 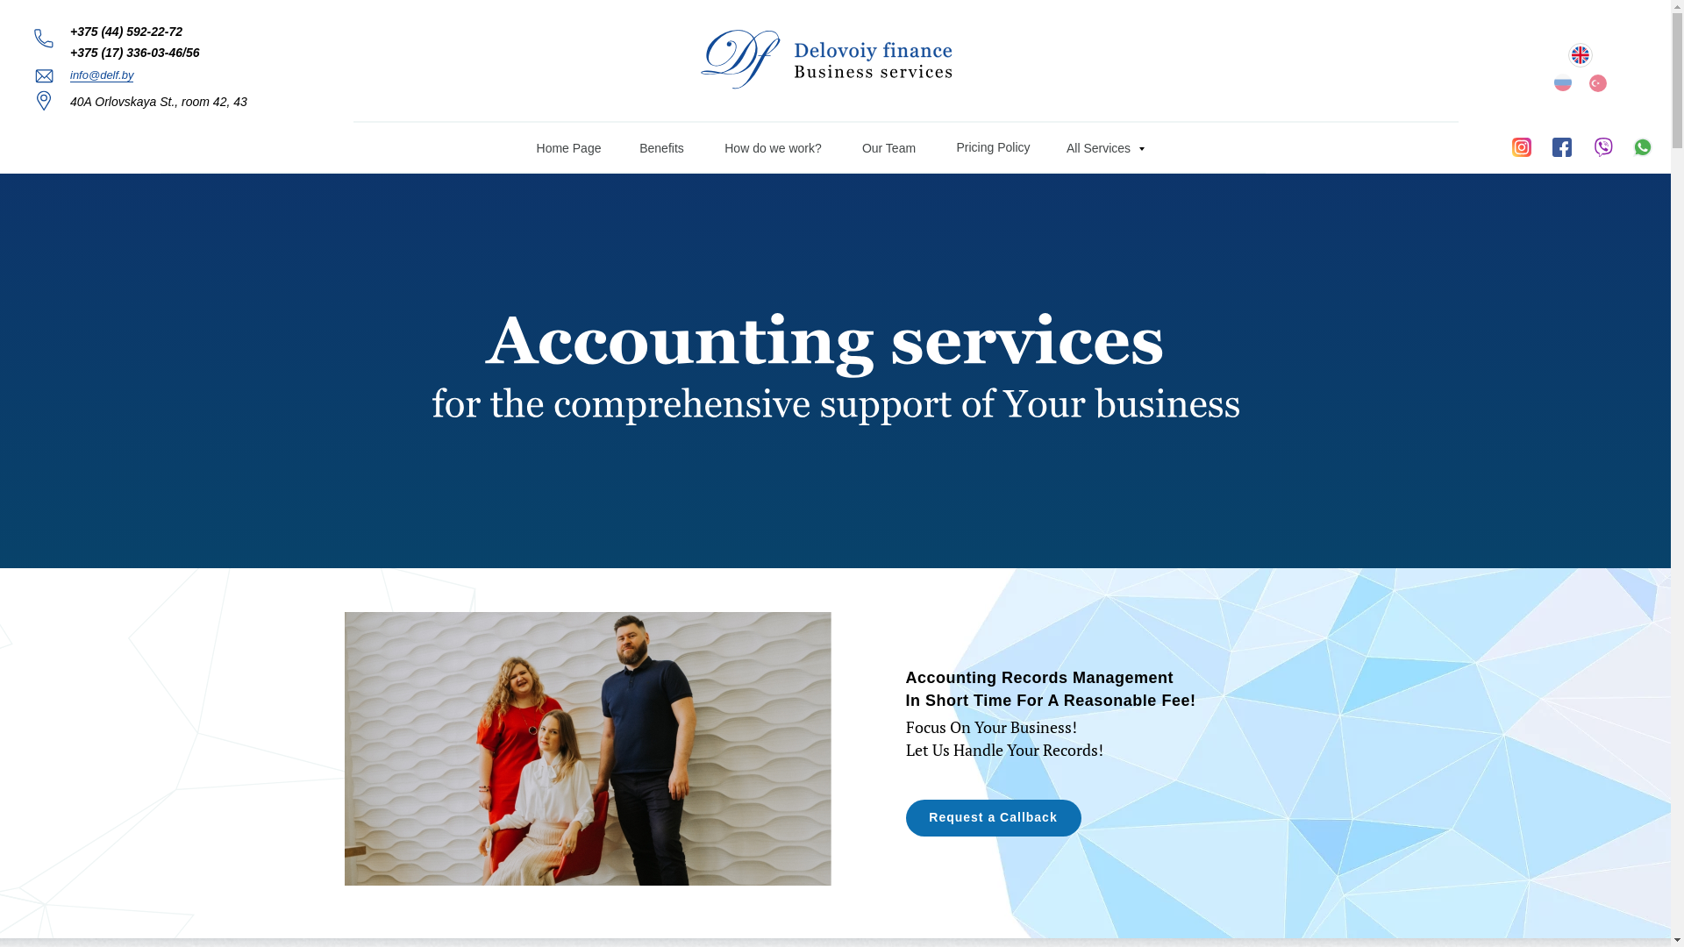 What do you see at coordinates (888, 149) in the screenshot?
I see `Our Team` at bounding box center [888, 149].